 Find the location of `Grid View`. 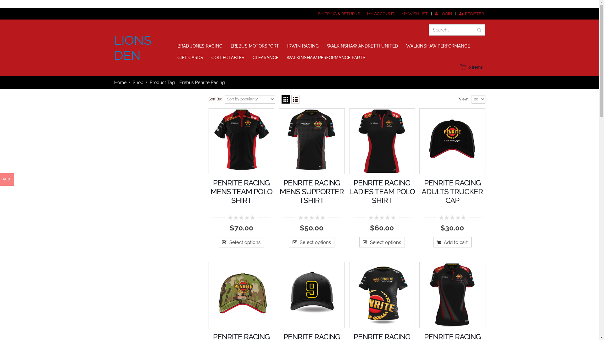

Grid View is located at coordinates (286, 99).